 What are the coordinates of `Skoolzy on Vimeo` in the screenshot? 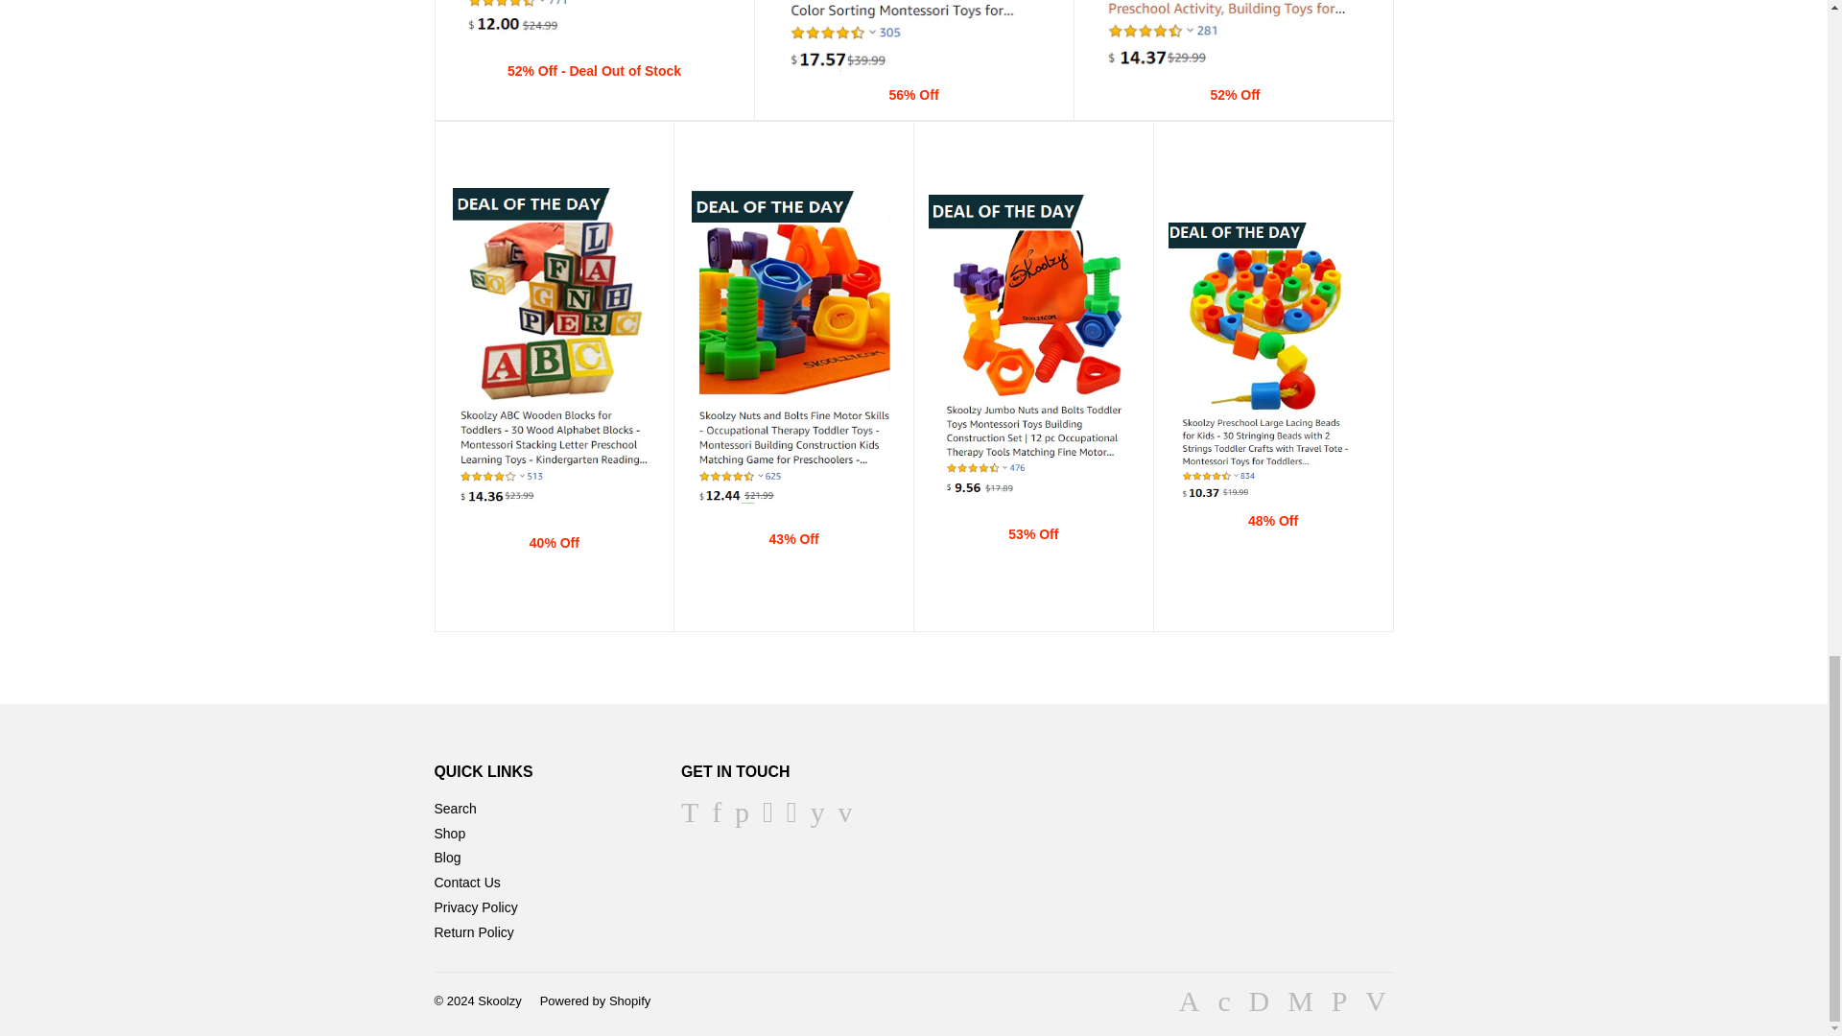 It's located at (844, 816).